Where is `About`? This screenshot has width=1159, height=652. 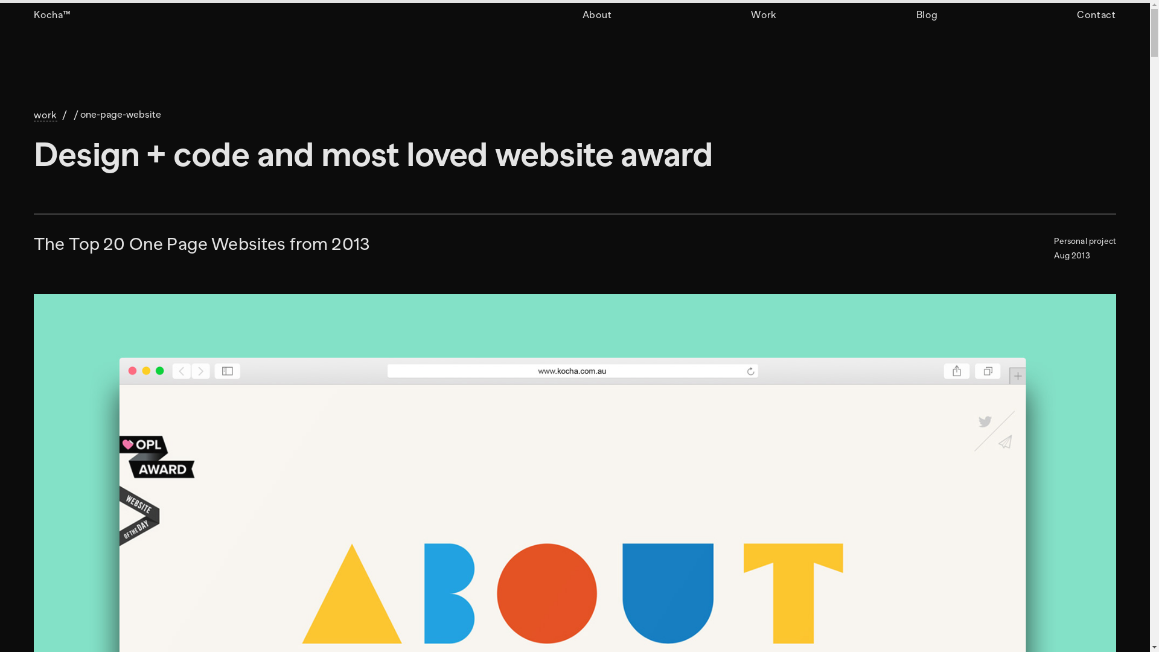
About is located at coordinates (596, 15).